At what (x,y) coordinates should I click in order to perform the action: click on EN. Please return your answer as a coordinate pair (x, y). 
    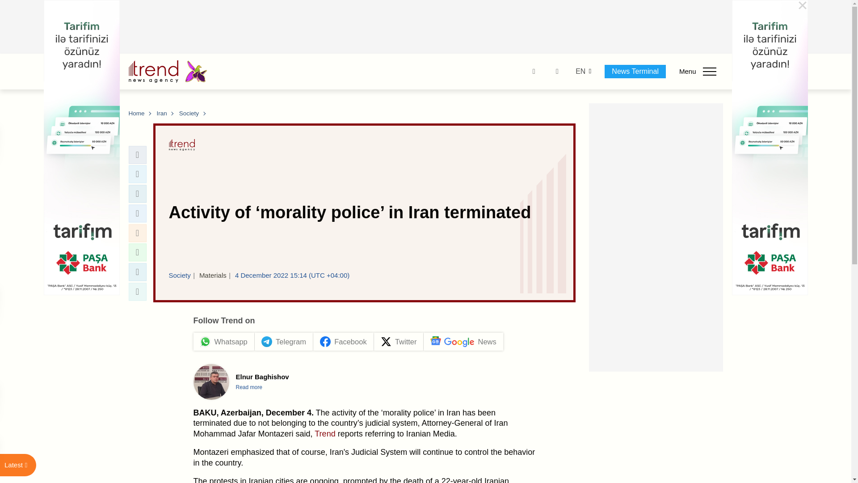
    Looking at the image, I should click on (580, 72).